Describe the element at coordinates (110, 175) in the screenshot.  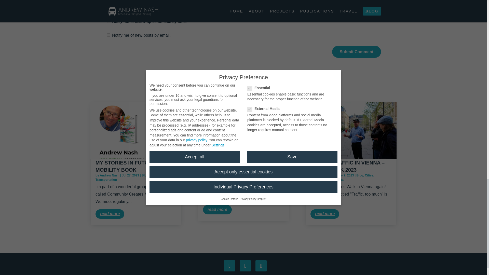
I see `Andrew Nash` at that location.